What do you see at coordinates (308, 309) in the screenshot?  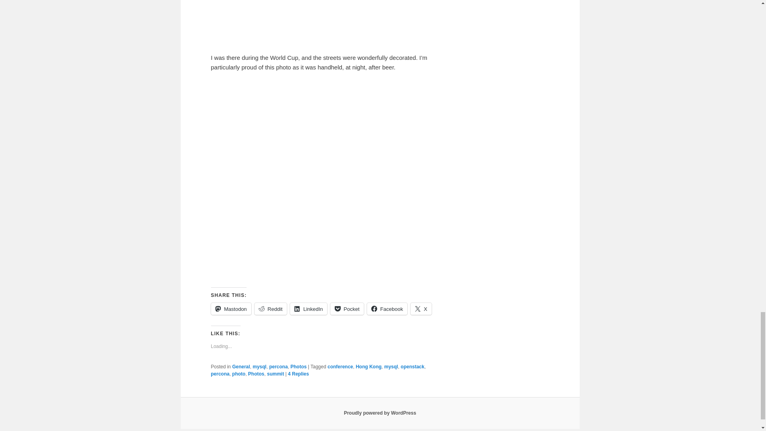 I see `Click to share on LinkedIn` at bounding box center [308, 309].